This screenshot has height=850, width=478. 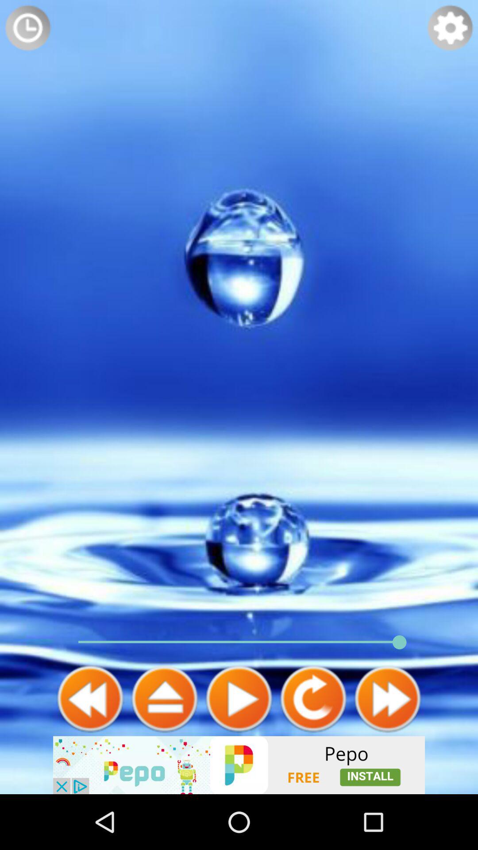 What do you see at coordinates (165, 699) in the screenshot?
I see `eject` at bounding box center [165, 699].